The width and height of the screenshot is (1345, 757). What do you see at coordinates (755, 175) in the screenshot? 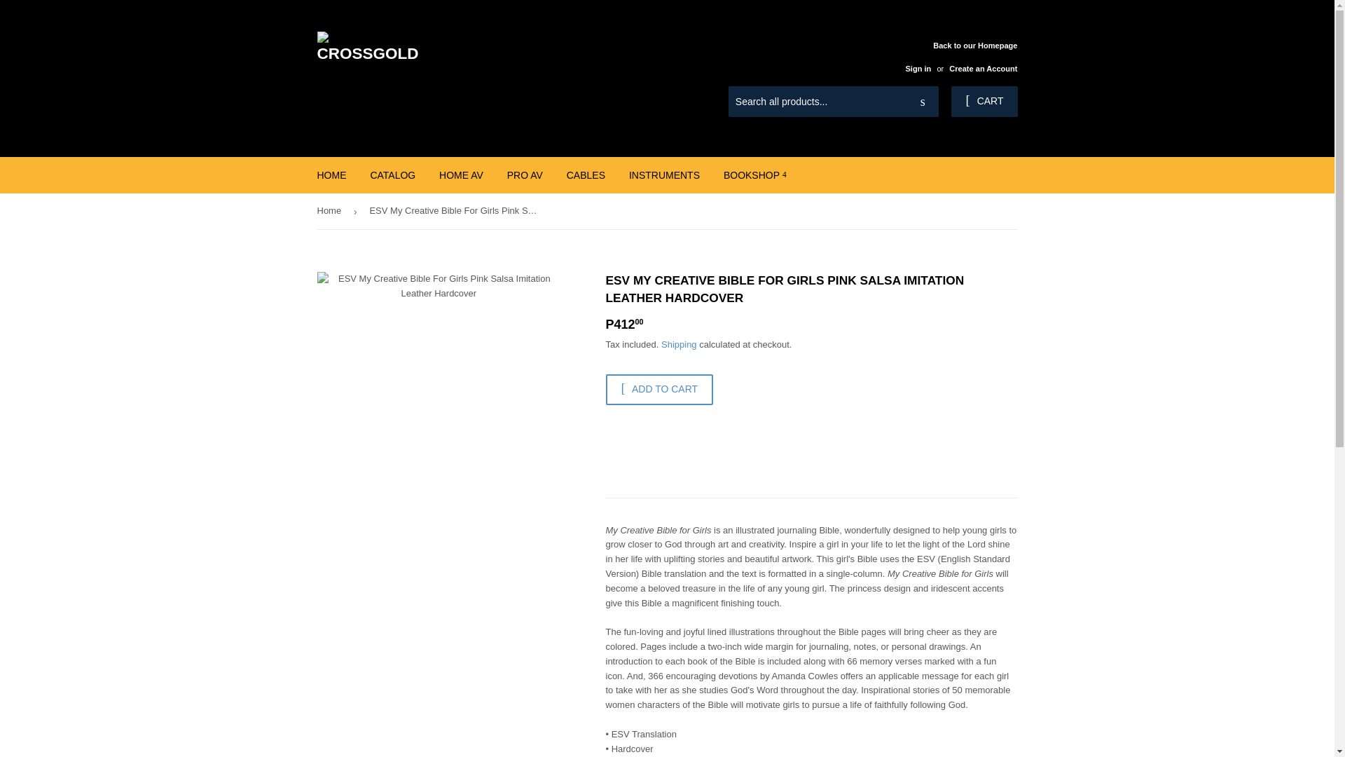
I see `BOOKSHOP` at bounding box center [755, 175].